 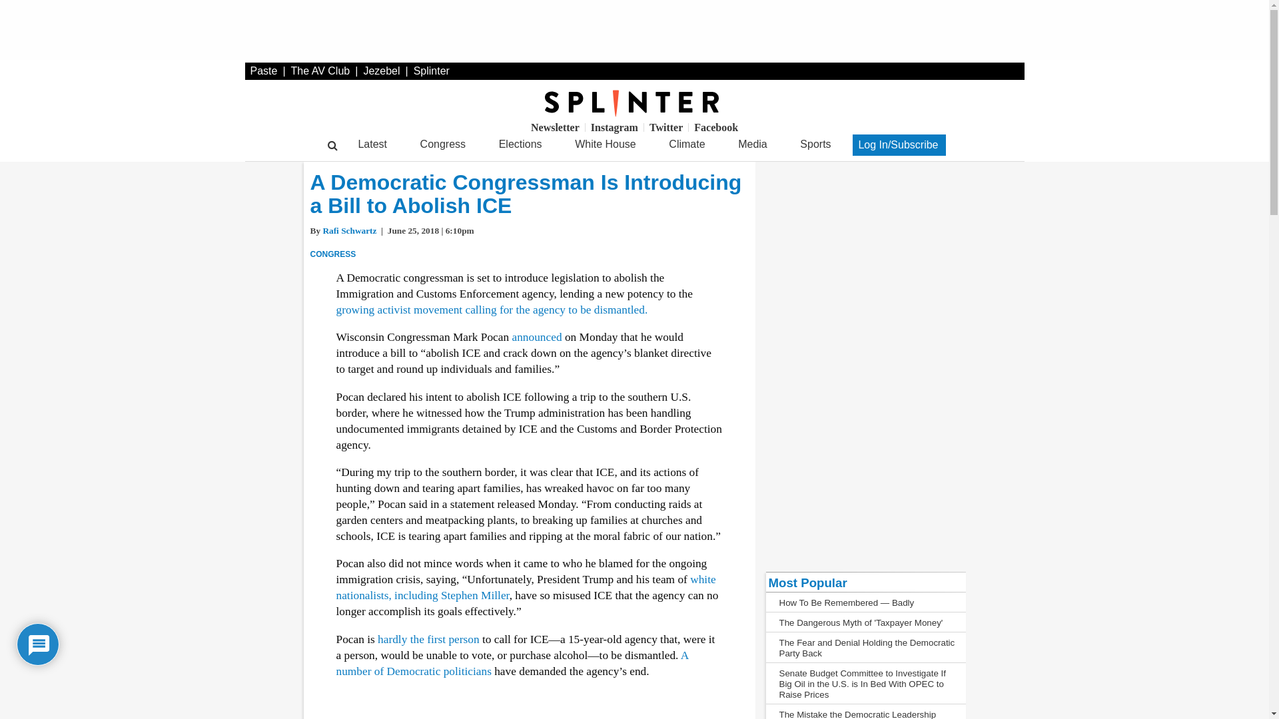 I want to click on Latest, so click(x=372, y=145).